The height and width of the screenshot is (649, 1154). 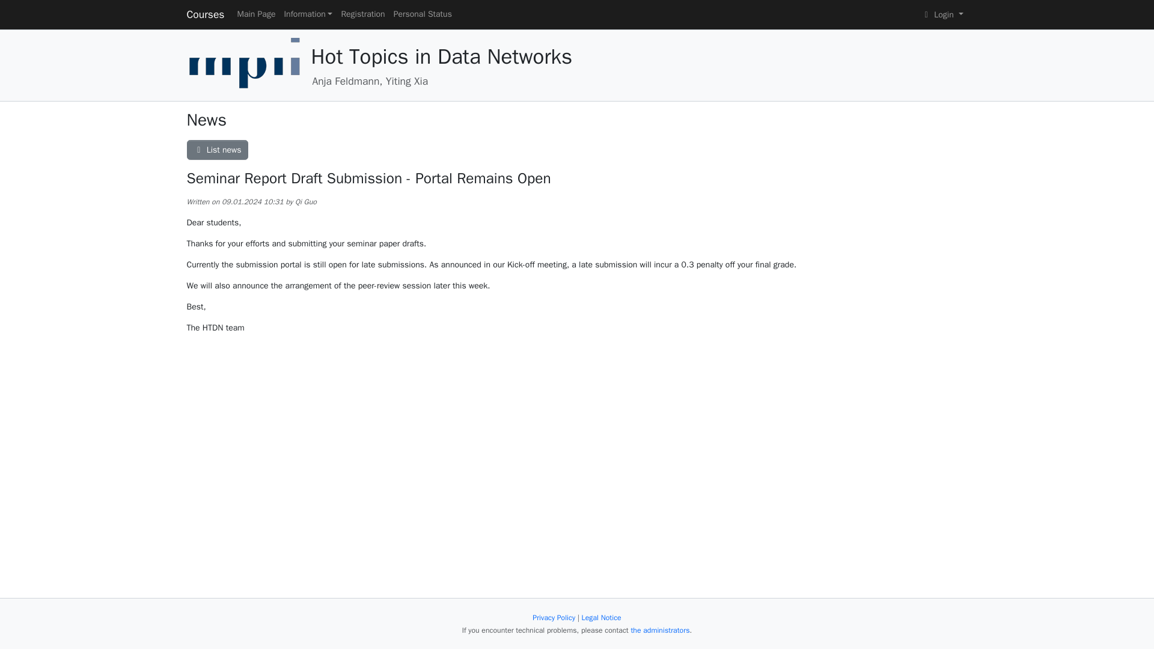 What do you see at coordinates (363, 14) in the screenshot?
I see `Registration` at bounding box center [363, 14].